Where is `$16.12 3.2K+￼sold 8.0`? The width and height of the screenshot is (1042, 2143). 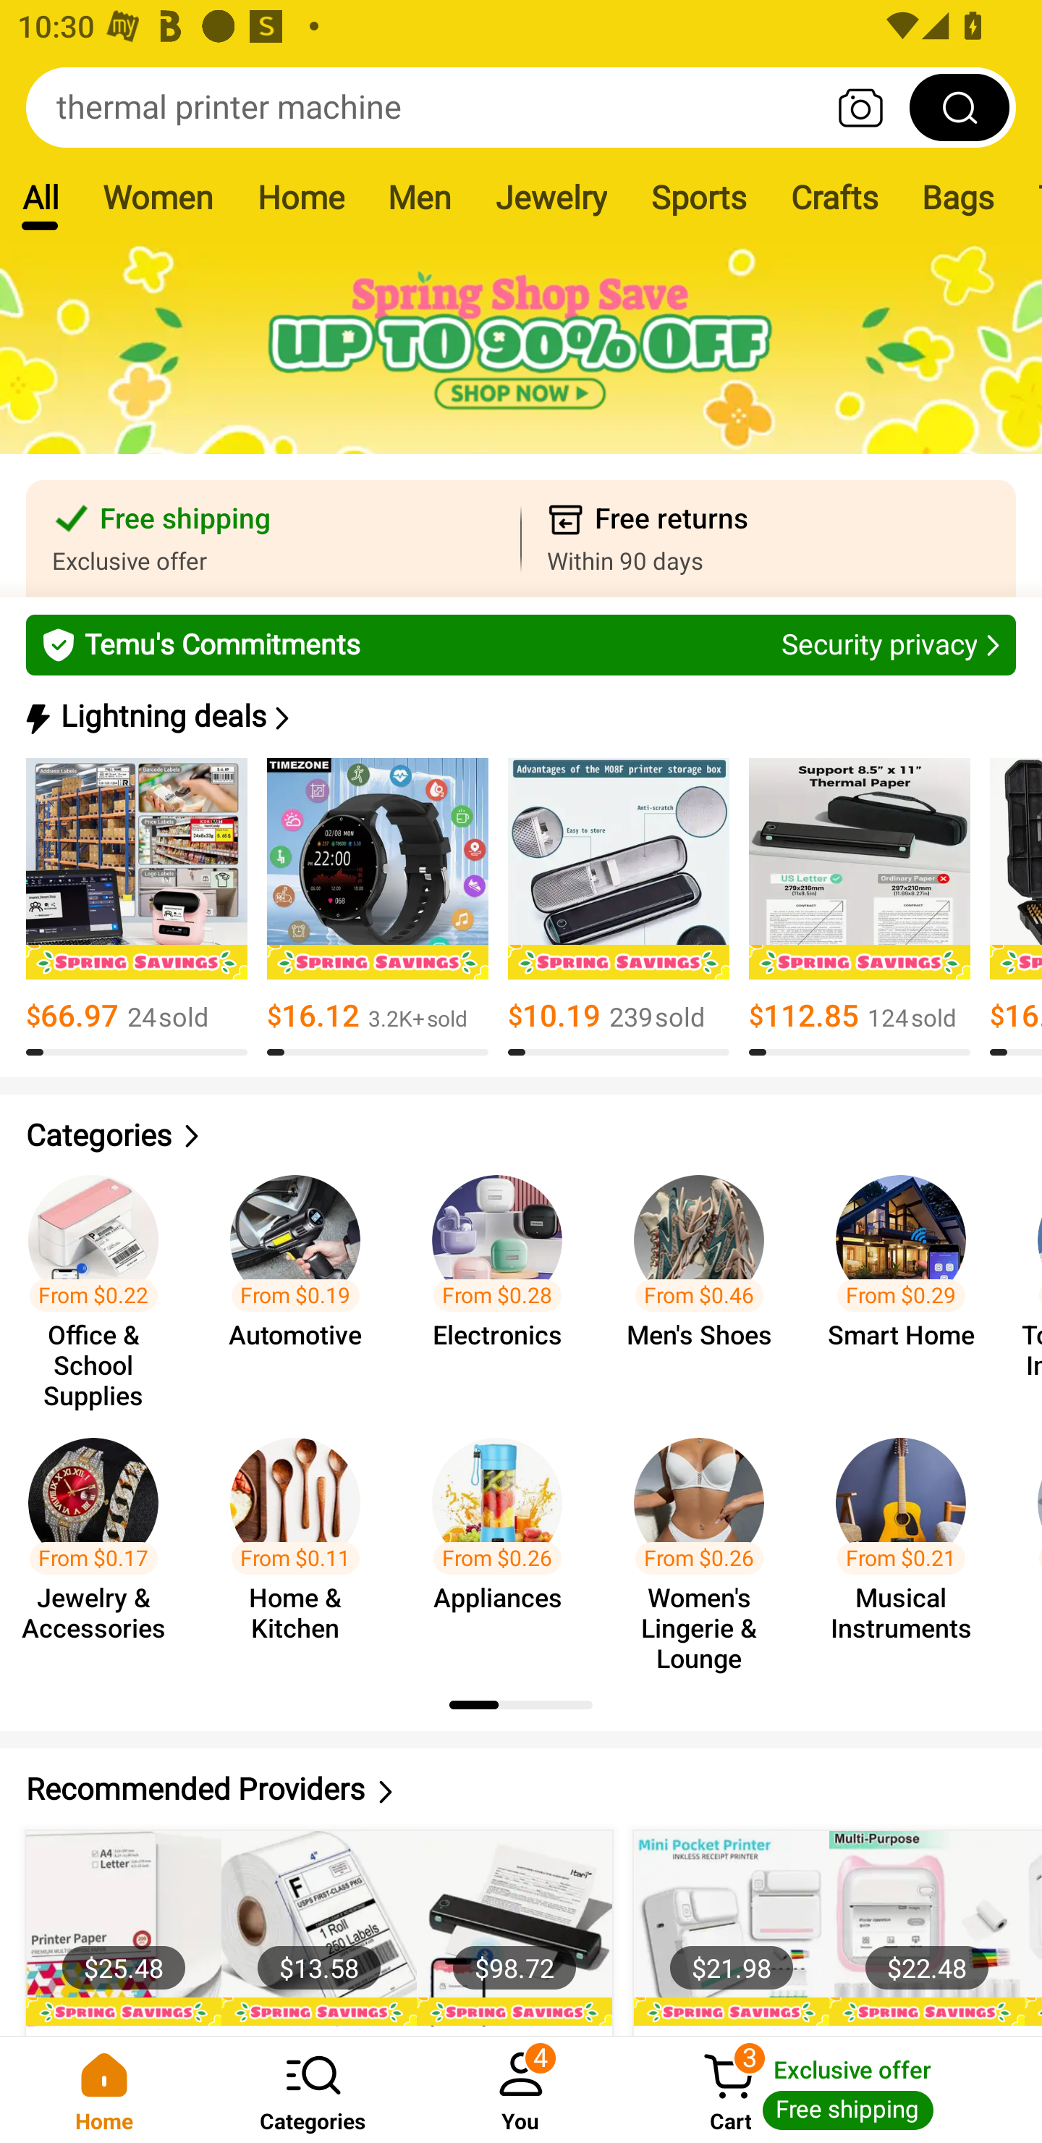 $16.12 3.2K+￼sold 8.0 is located at coordinates (378, 907).